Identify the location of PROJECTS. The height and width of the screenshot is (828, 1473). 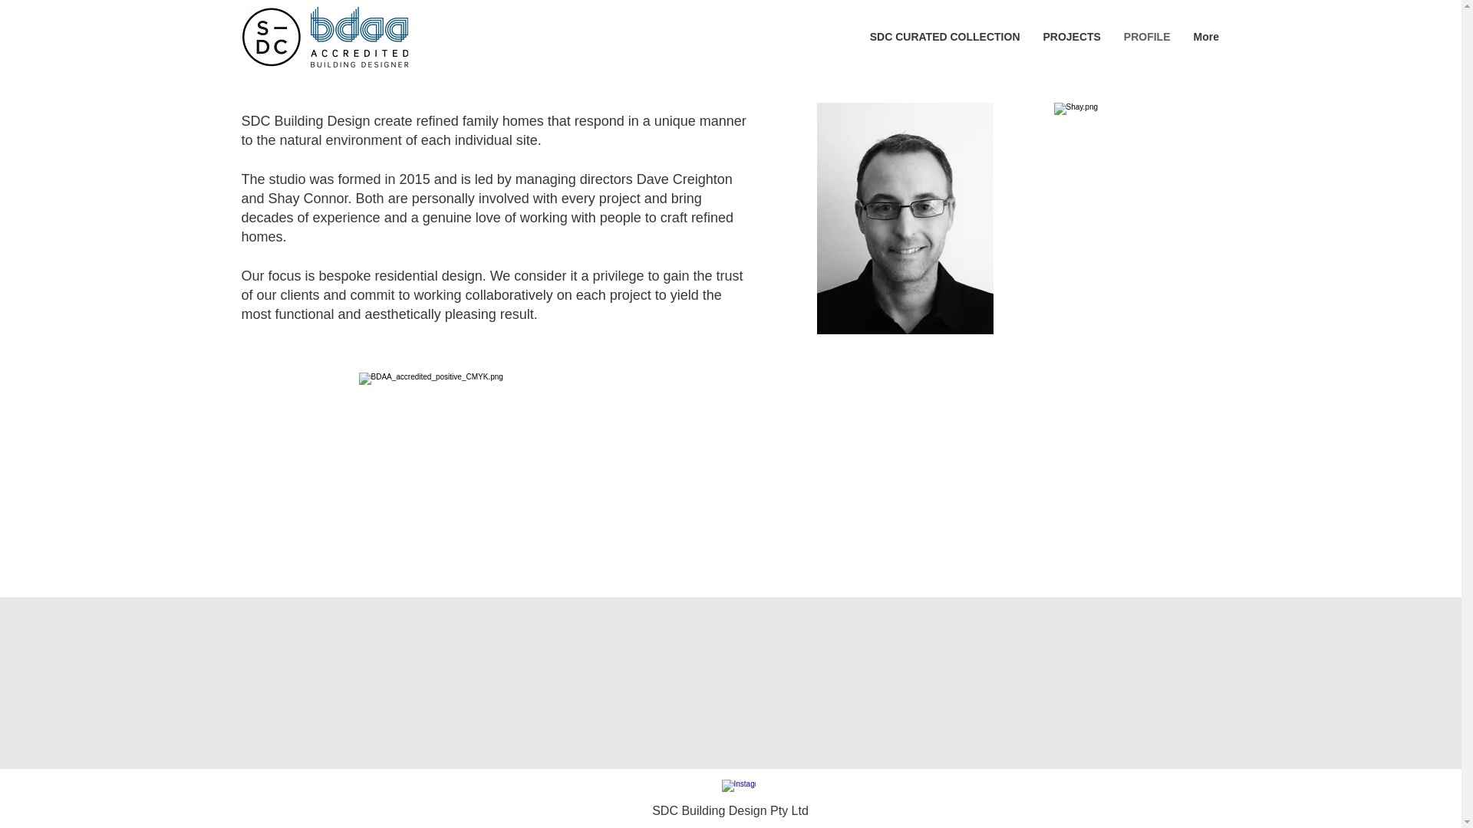
(1071, 37).